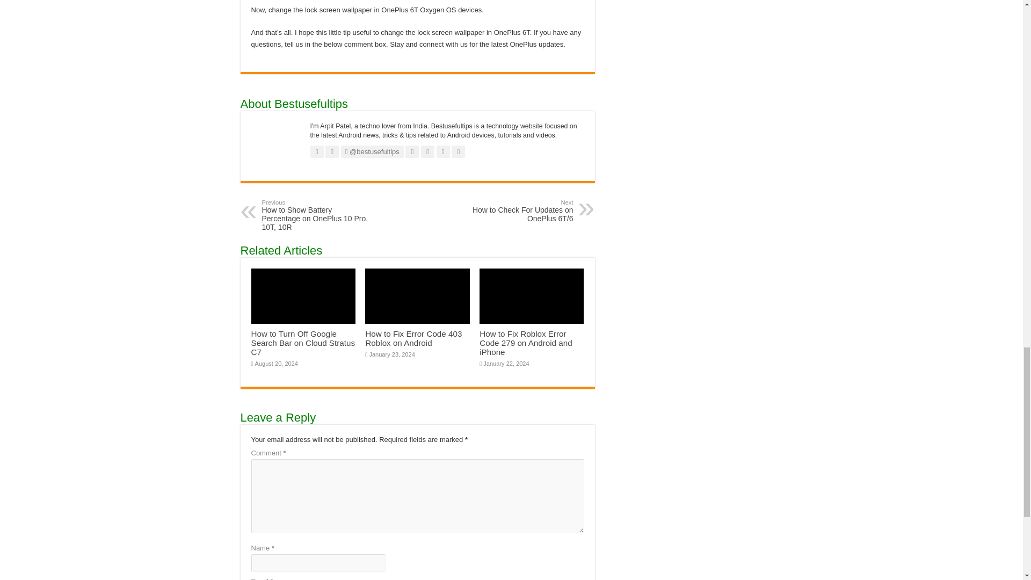  I want to click on How to Turn Off Google Search Bar on Cloud Stratus C7, so click(303, 343).